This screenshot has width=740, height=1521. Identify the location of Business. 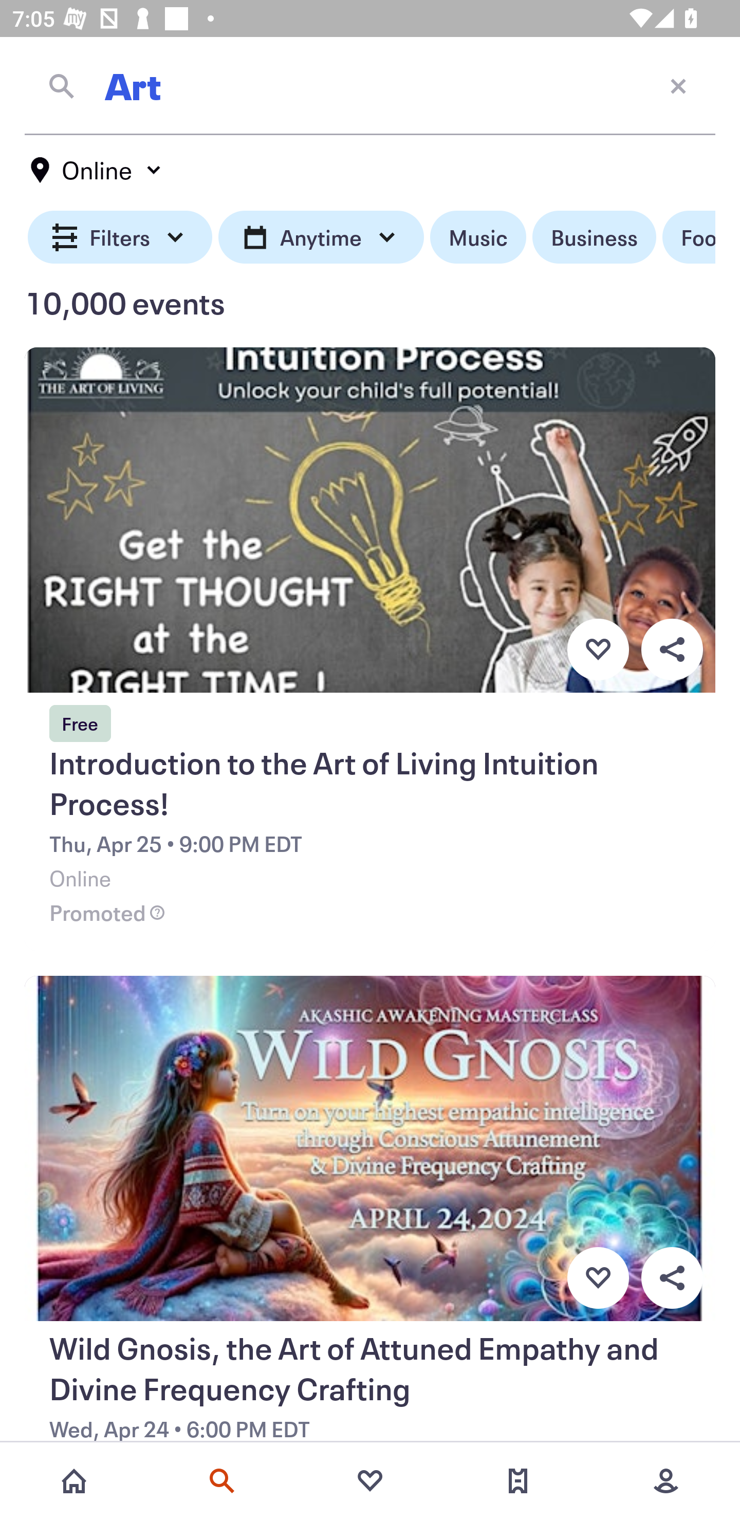
(594, 237).